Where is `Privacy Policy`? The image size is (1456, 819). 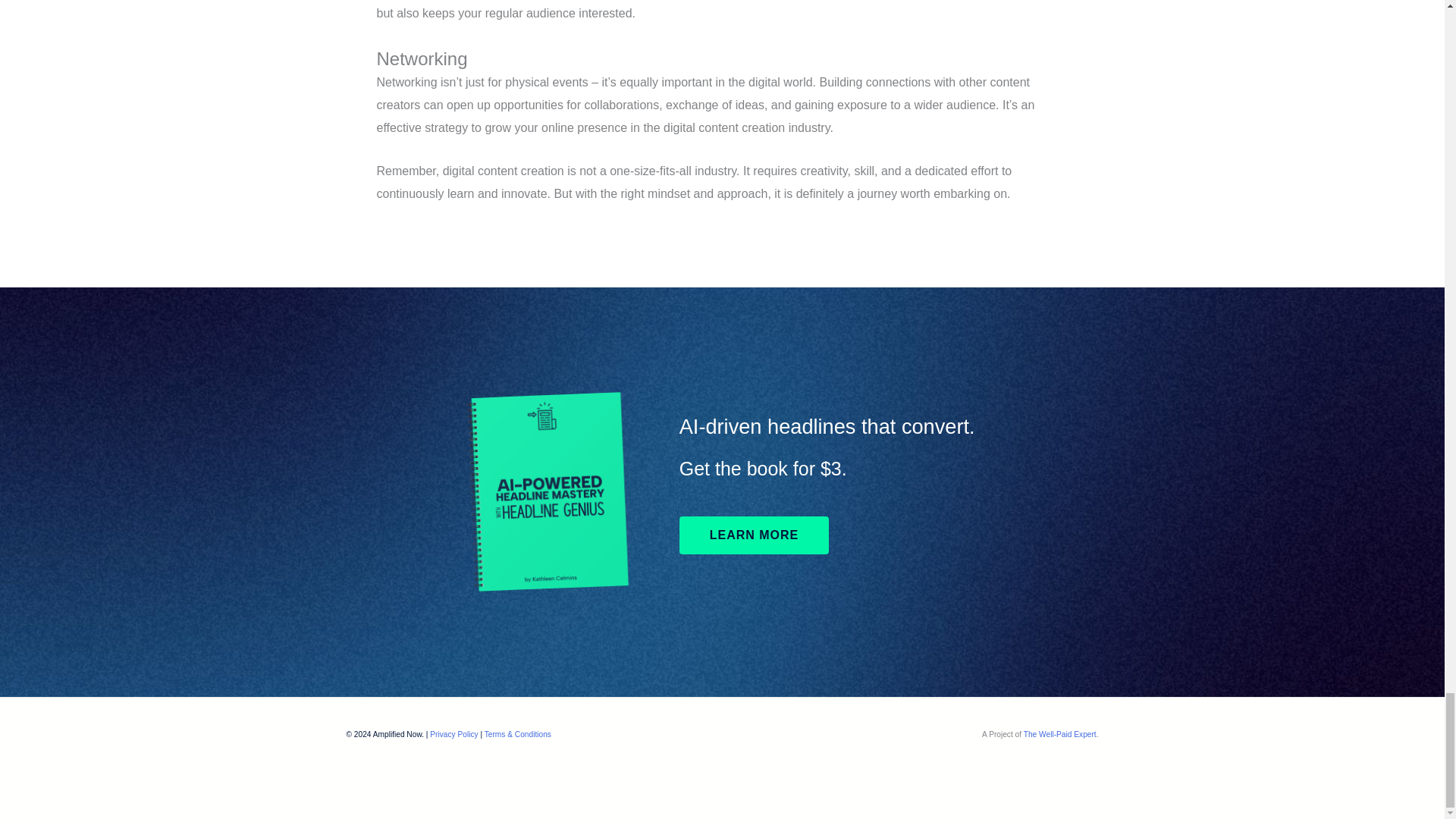
Privacy Policy is located at coordinates (453, 734).